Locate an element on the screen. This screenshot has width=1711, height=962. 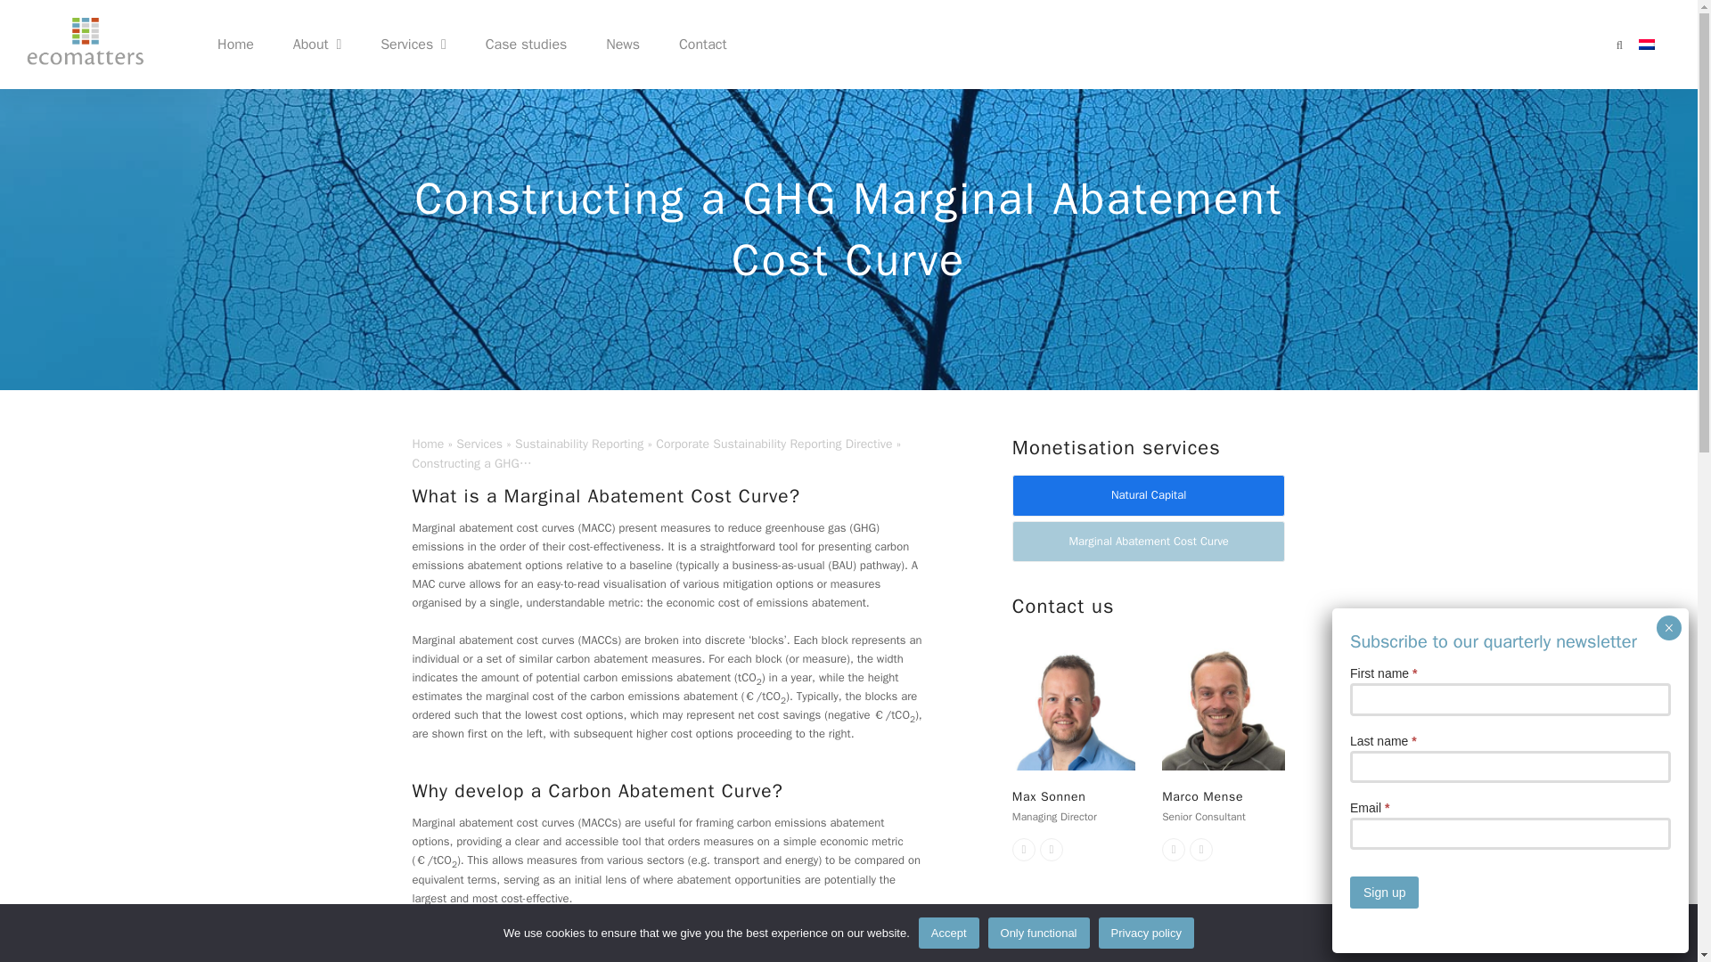
Only functional is located at coordinates (1675, 932).